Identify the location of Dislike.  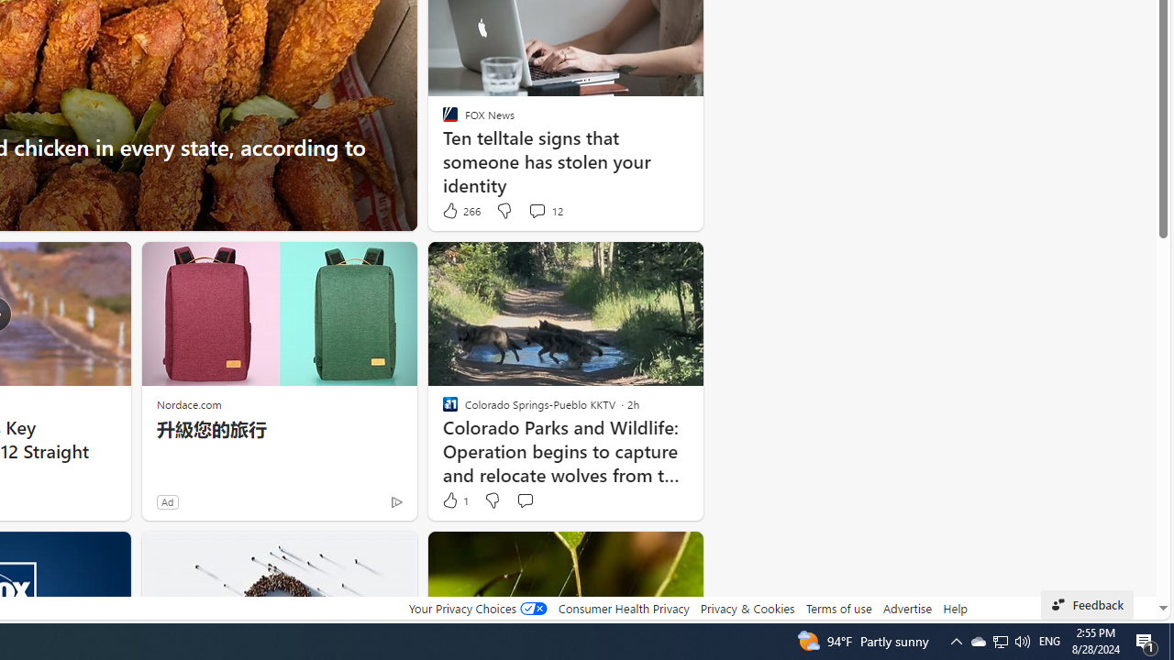
(492, 500).